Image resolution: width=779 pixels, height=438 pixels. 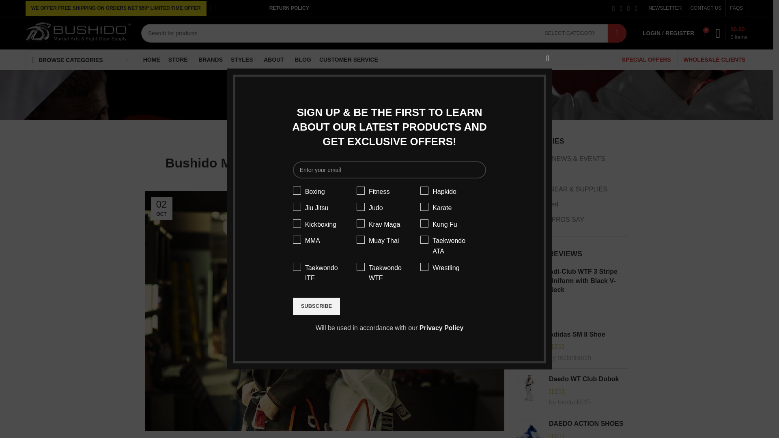 I want to click on Subscribe, so click(x=316, y=306).